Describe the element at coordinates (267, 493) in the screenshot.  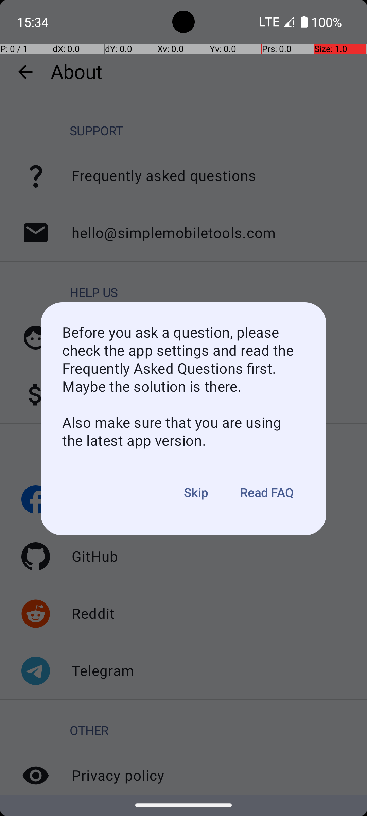
I see `Read FAQ` at that location.